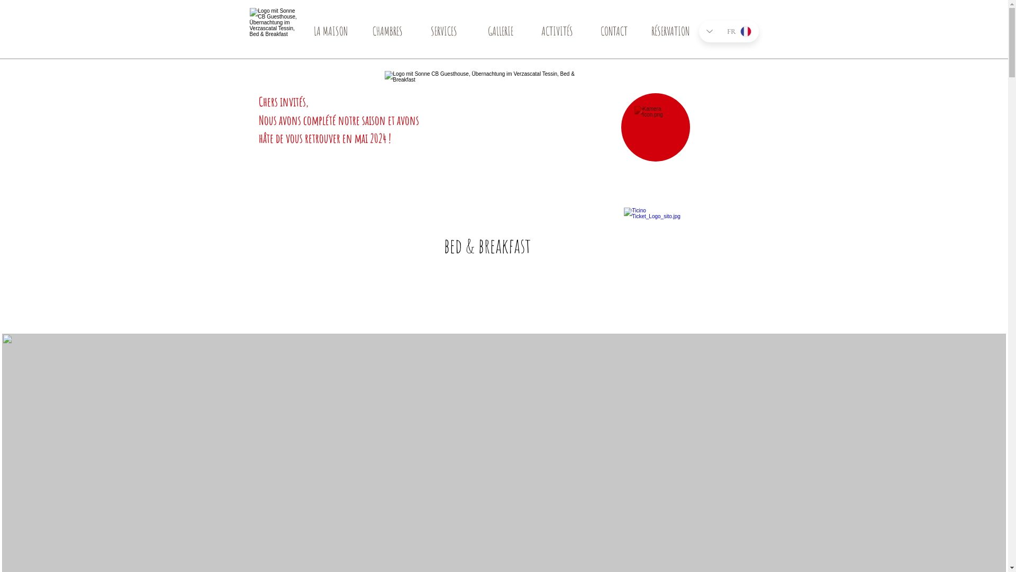  What do you see at coordinates (444, 34) in the screenshot?
I see `SERVICES` at bounding box center [444, 34].